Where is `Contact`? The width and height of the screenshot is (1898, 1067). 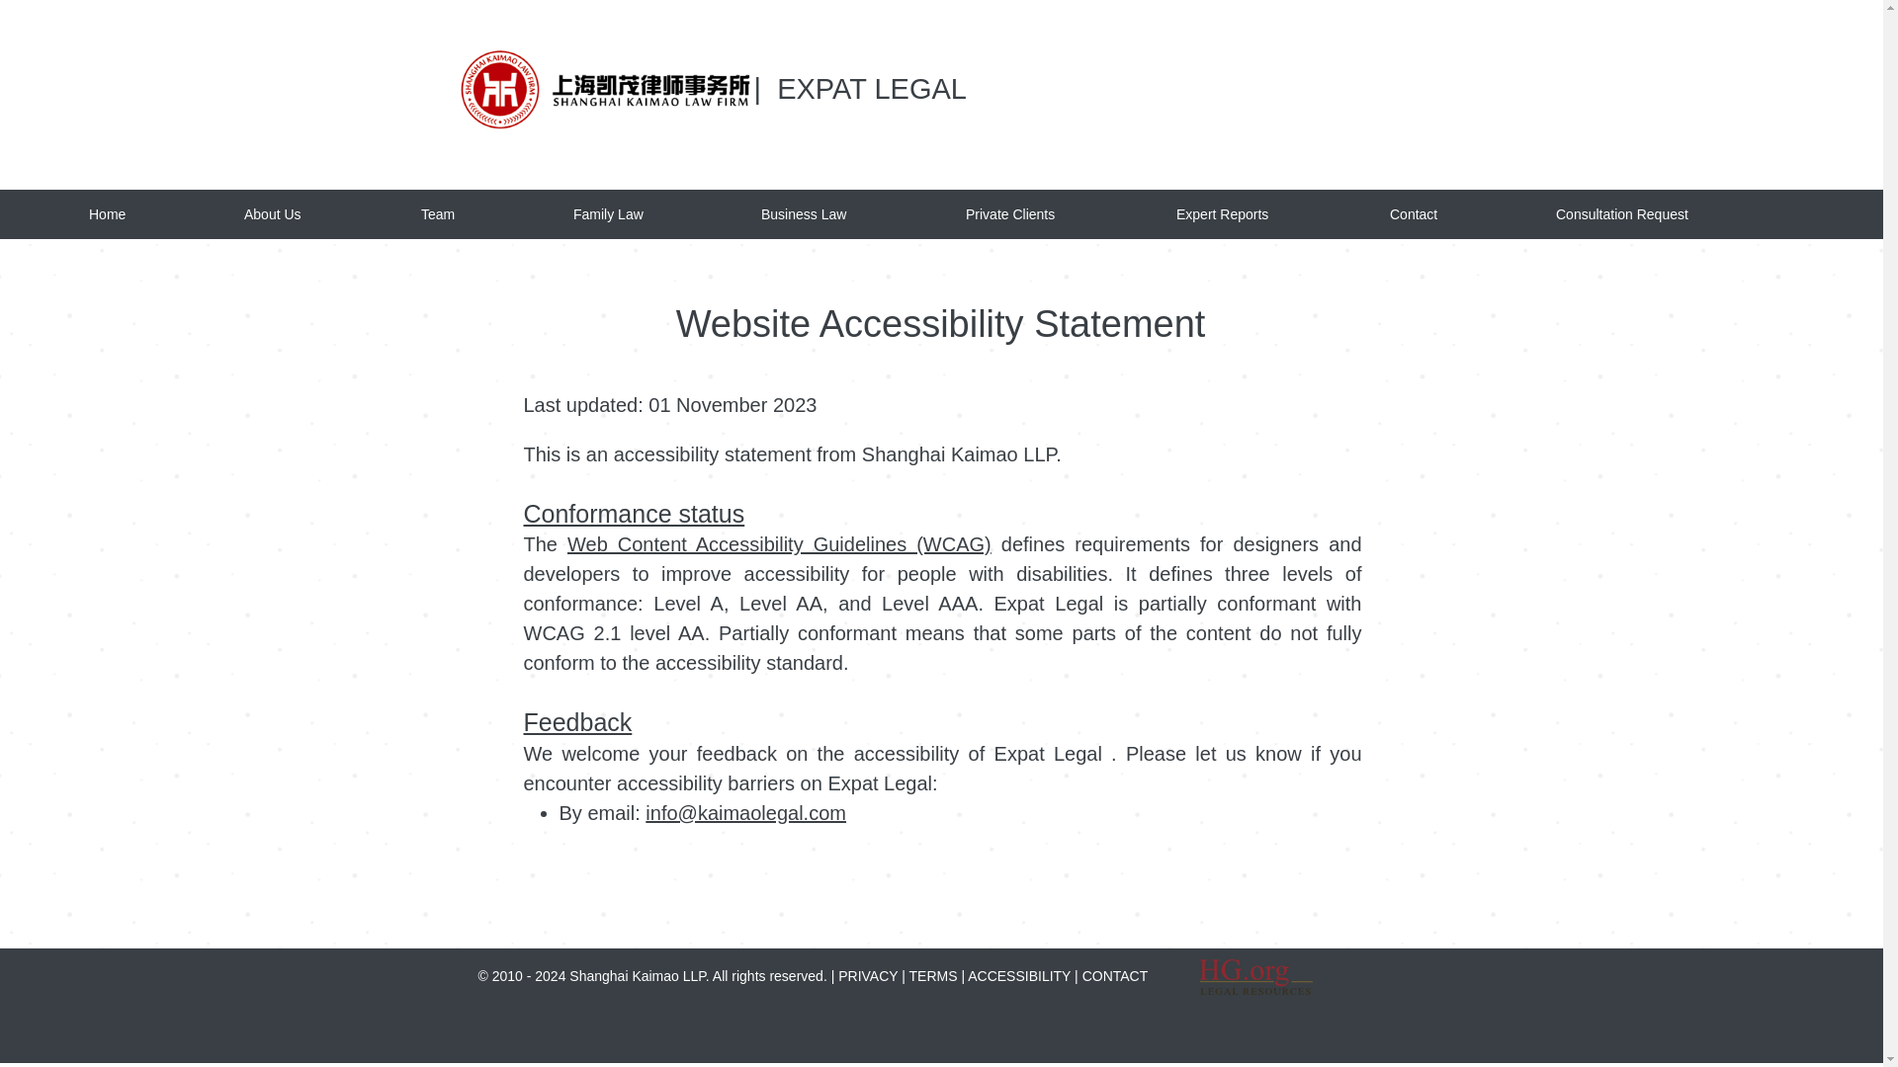 Contact is located at coordinates (1463, 213).